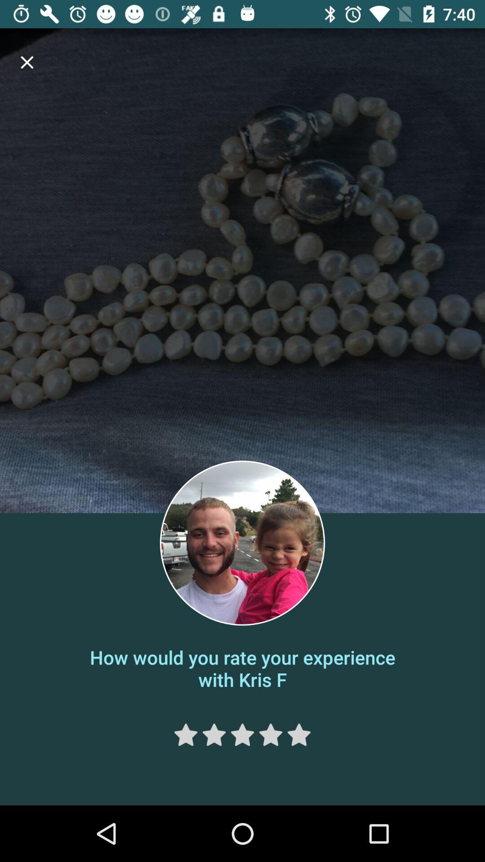  I want to click on choose five star rating, so click(299, 734).